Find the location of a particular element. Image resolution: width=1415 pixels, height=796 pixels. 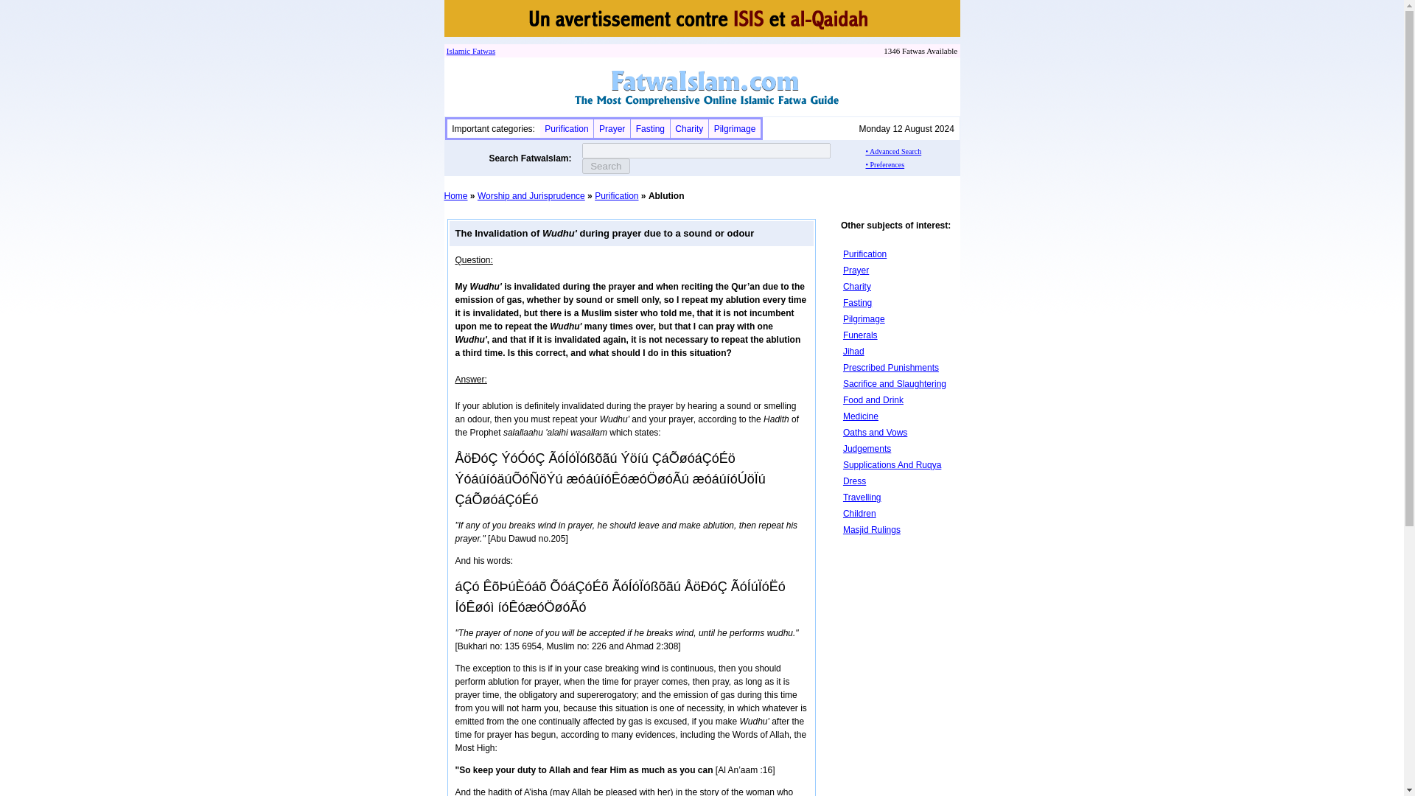

Oaths and Vows is located at coordinates (875, 432).